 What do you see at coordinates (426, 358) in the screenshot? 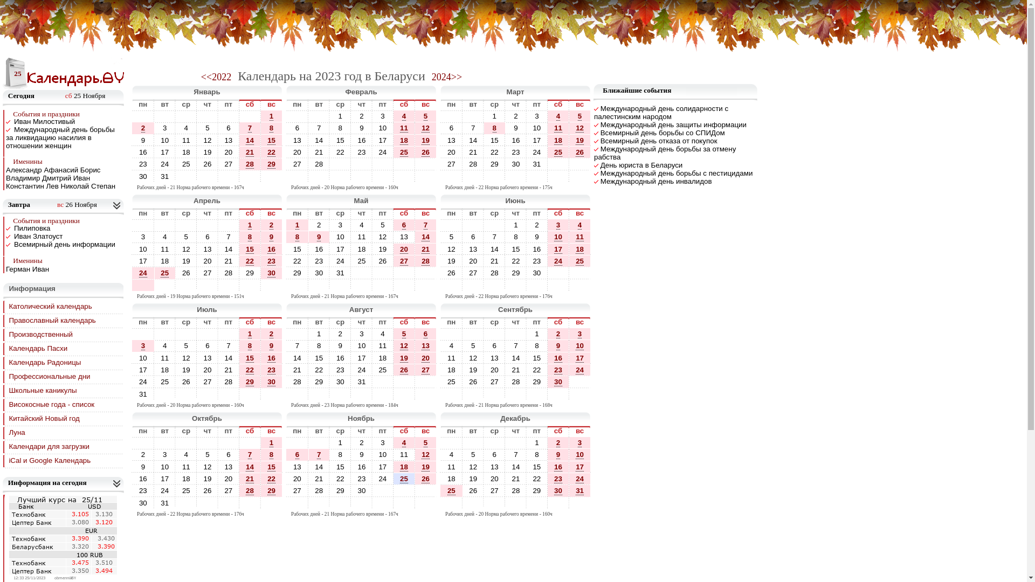
I see `20` at bounding box center [426, 358].